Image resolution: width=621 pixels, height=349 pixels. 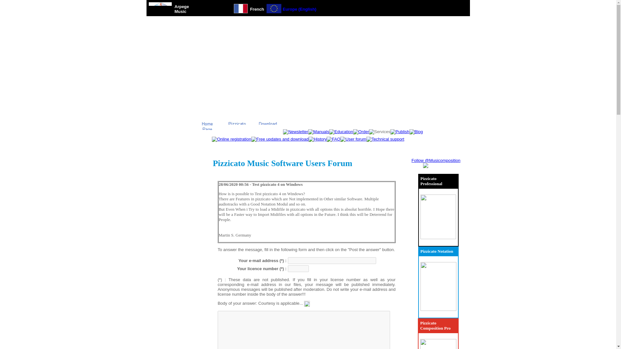 I want to click on Receive our free newletter on music, software and Pizzicato, so click(x=296, y=132).